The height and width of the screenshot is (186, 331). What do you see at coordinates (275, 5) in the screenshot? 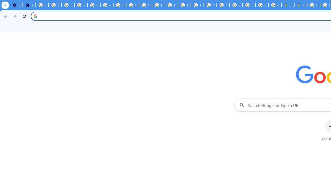
I see `Create your Google Account` at bounding box center [275, 5].